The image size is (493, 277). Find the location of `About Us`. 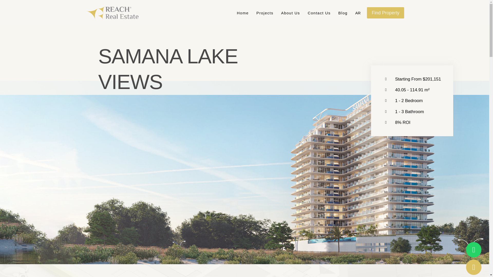

About Us is located at coordinates (291, 13).